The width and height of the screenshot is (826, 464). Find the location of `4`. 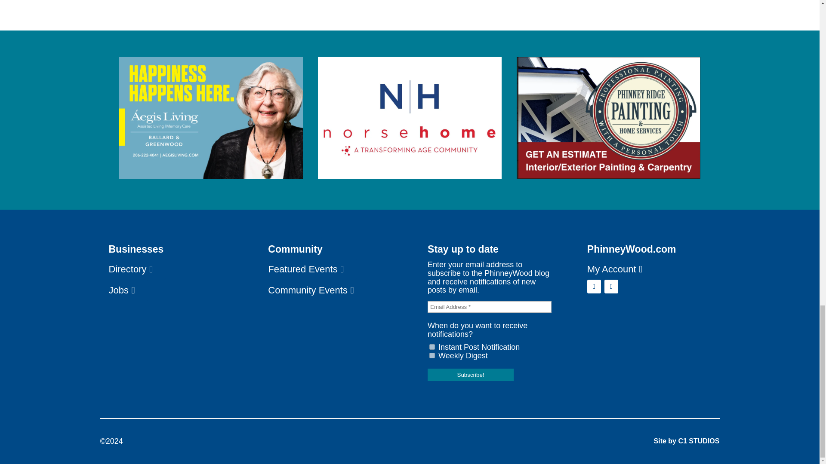

4 is located at coordinates (432, 347).